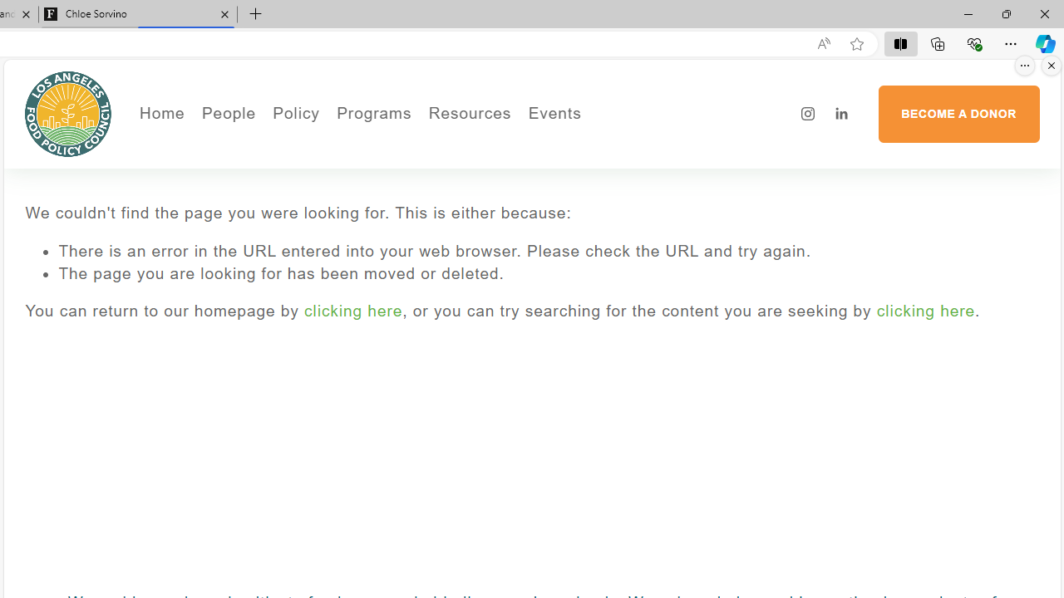  I want to click on Home, so click(161, 113).